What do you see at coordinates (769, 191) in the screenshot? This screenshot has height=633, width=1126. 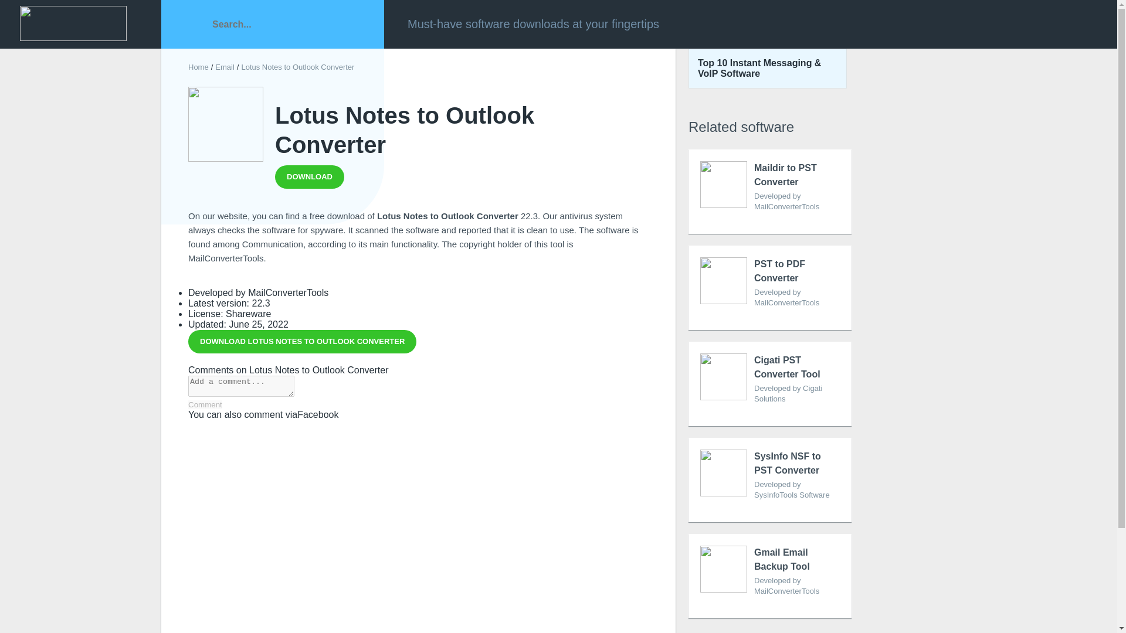 I see `Software and Games for Windows` at bounding box center [769, 191].